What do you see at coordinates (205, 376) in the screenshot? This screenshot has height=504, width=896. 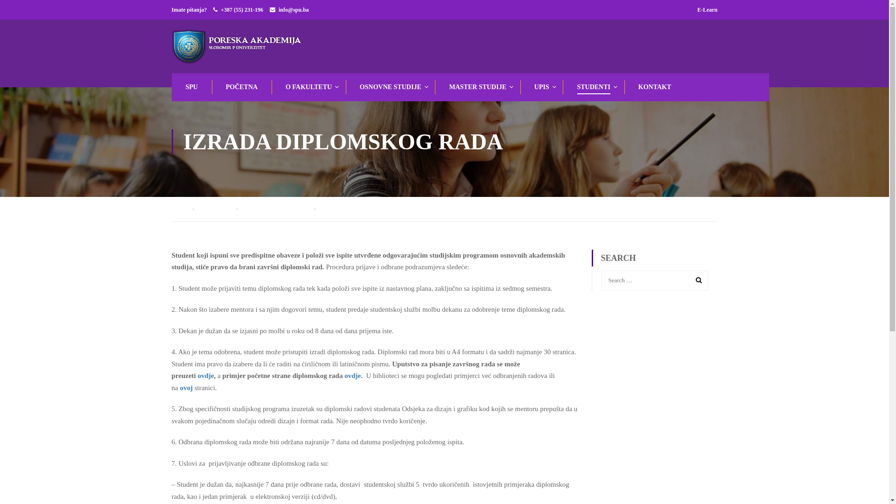 I see `ovdje` at bounding box center [205, 376].